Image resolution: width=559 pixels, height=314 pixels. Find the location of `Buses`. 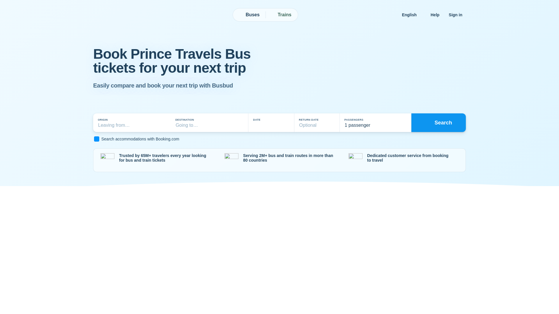

Buses is located at coordinates (250, 15).